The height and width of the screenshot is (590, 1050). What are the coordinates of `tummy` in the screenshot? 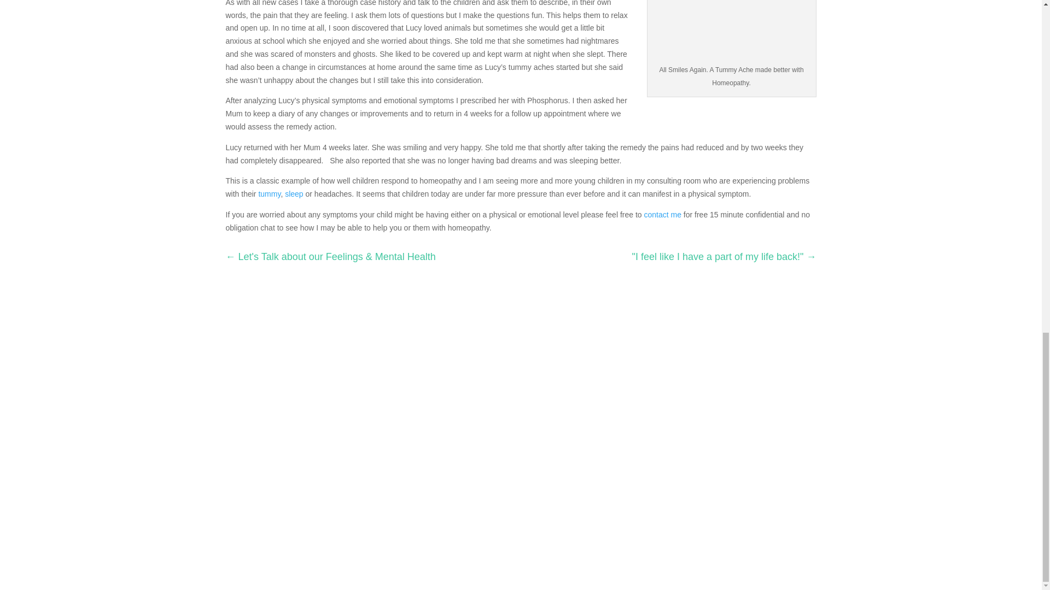 It's located at (269, 193).